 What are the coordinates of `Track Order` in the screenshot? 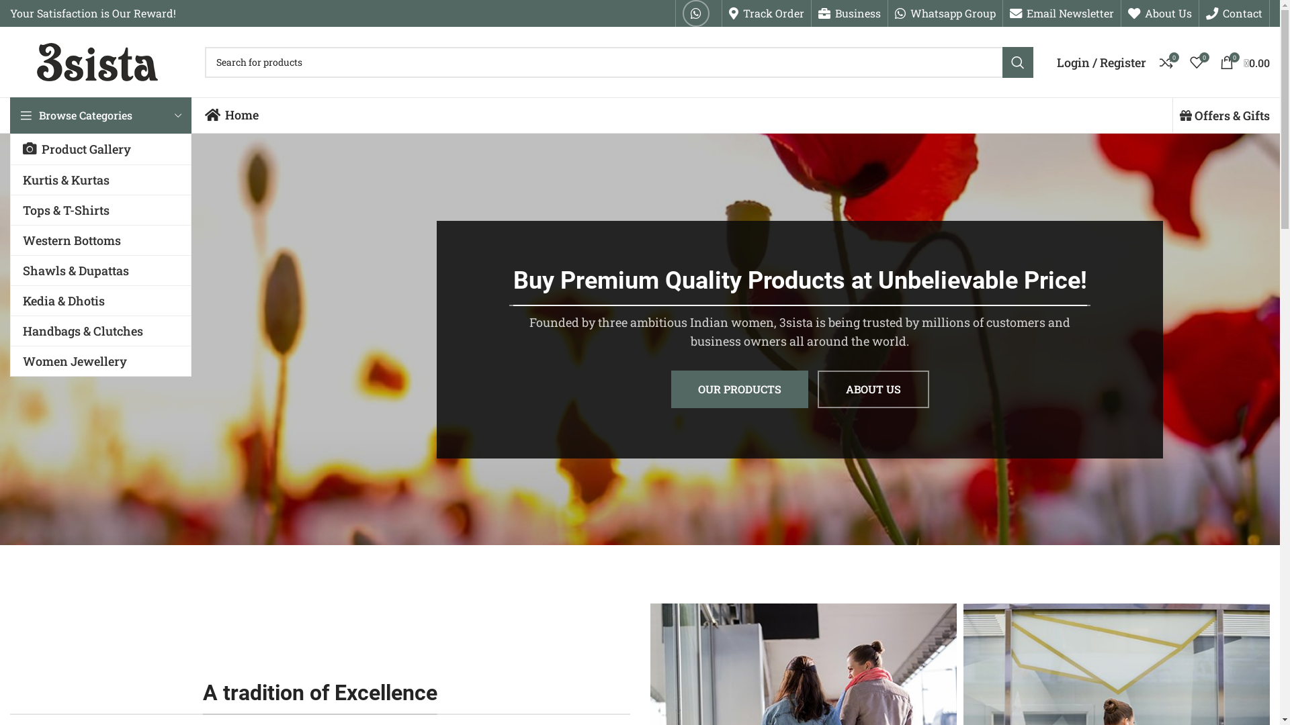 It's located at (767, 13).